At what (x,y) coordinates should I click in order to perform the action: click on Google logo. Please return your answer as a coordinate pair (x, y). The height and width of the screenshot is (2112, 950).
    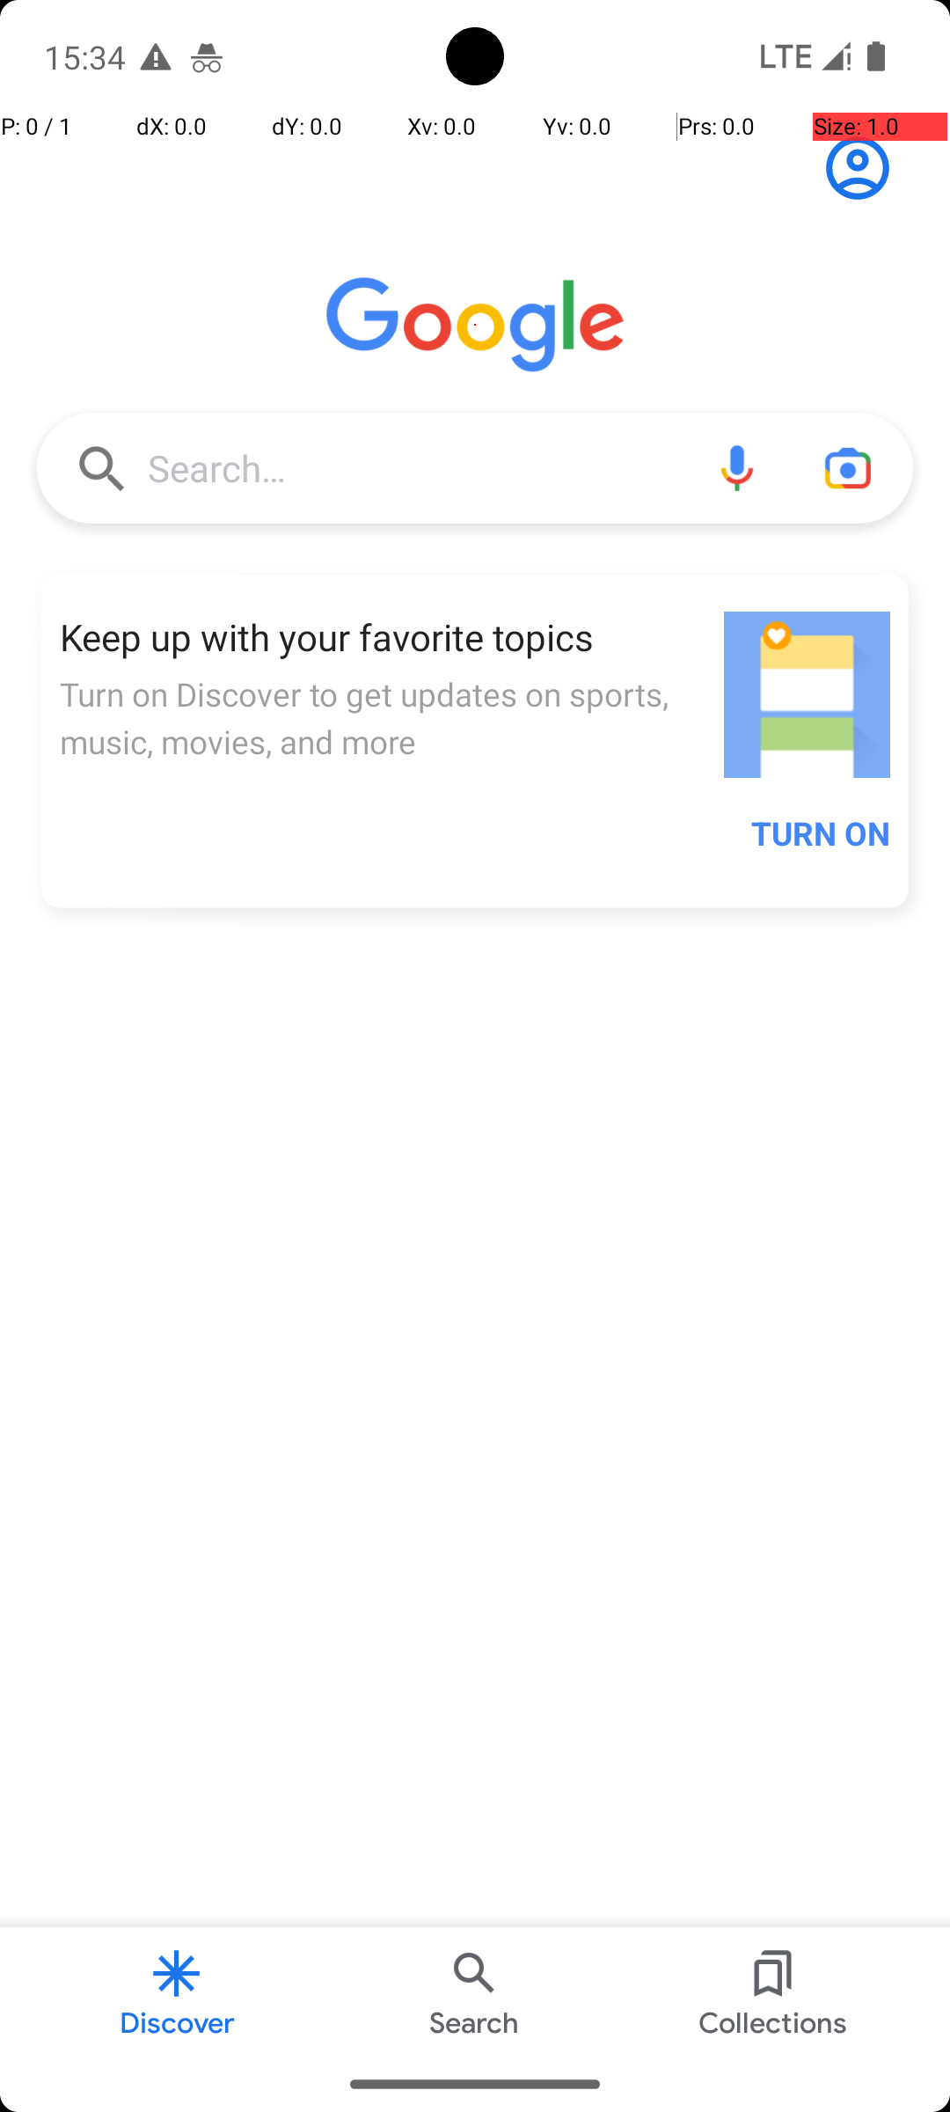
    Looking at the image, I should click on (475, 325).